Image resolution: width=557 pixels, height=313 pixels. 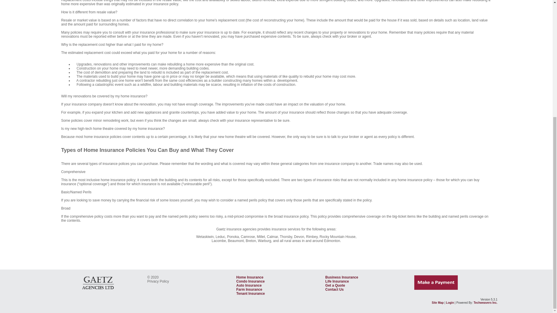 I want to click on Business Insurance, so click(x=342, y=277).